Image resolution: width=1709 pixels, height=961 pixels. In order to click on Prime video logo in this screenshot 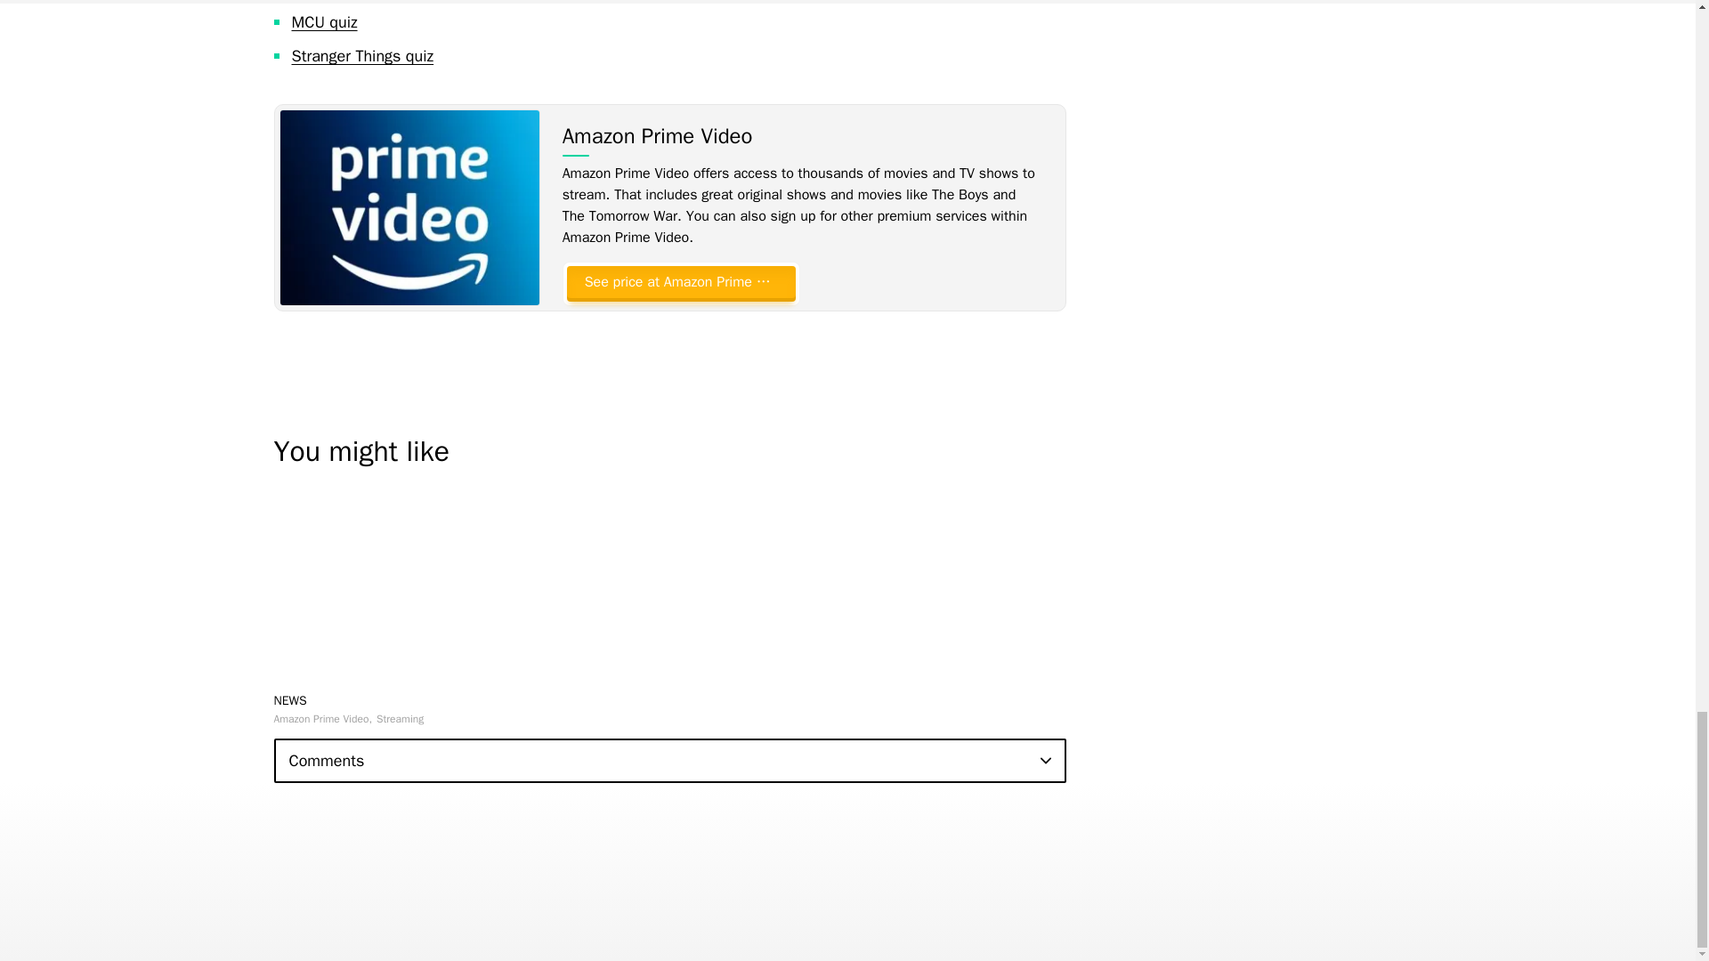, I will do `click(409, 208)`.